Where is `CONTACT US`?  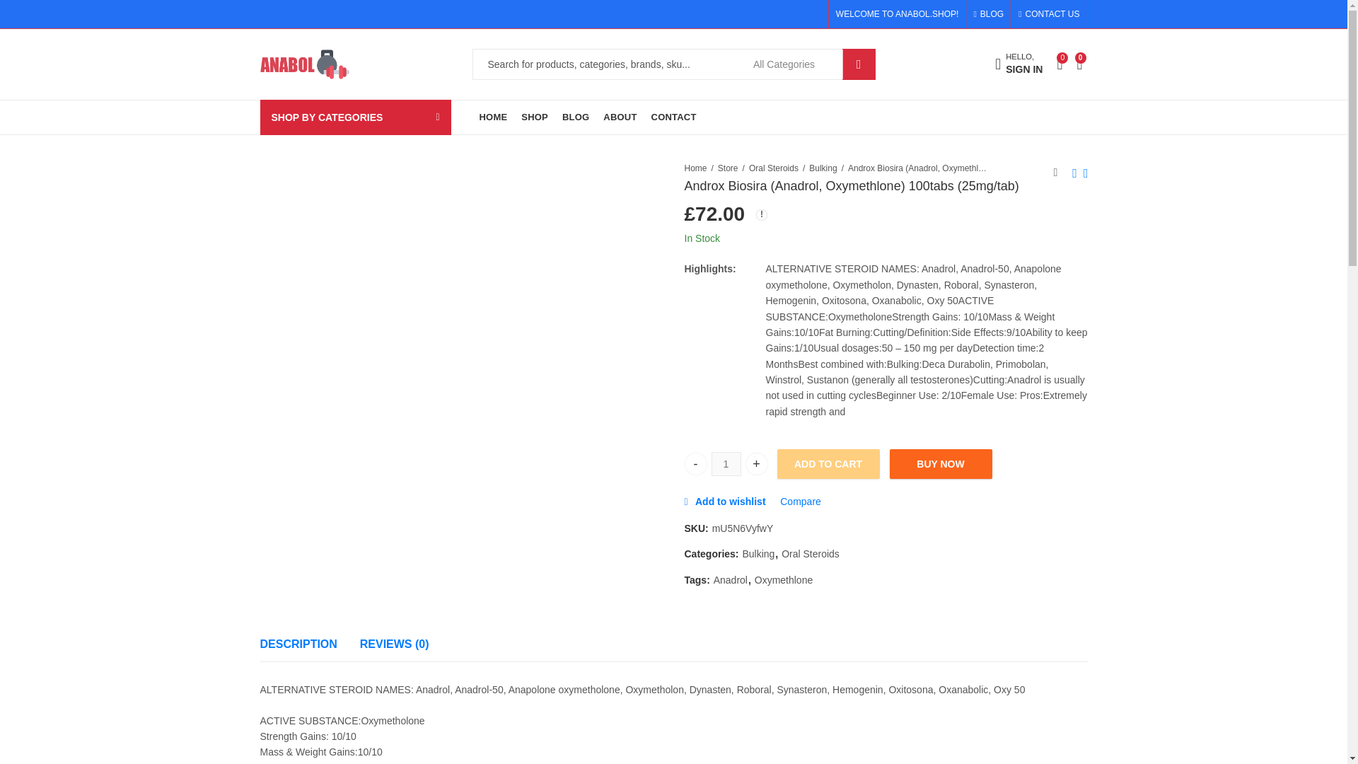
CONTACT US is located at coordinates (576, 117).